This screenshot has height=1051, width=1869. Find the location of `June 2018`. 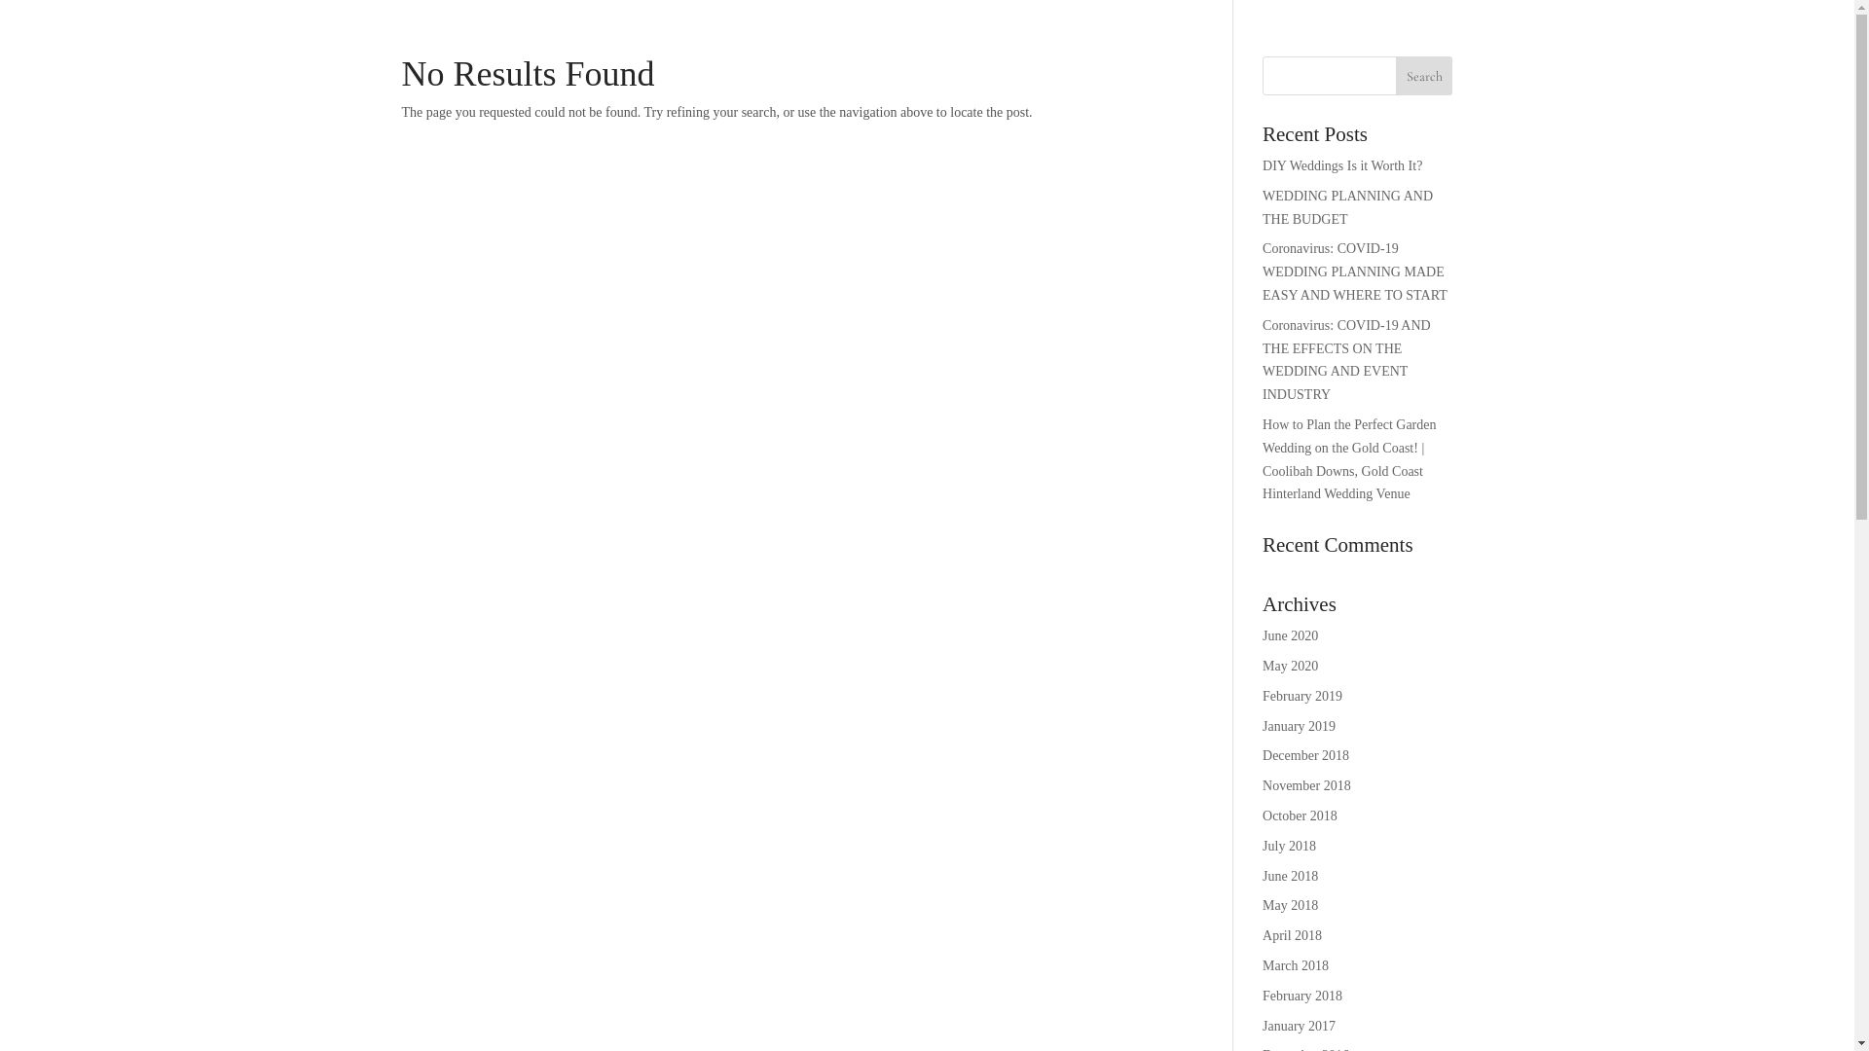

June 2018 is located at coordinates (1291, 876).